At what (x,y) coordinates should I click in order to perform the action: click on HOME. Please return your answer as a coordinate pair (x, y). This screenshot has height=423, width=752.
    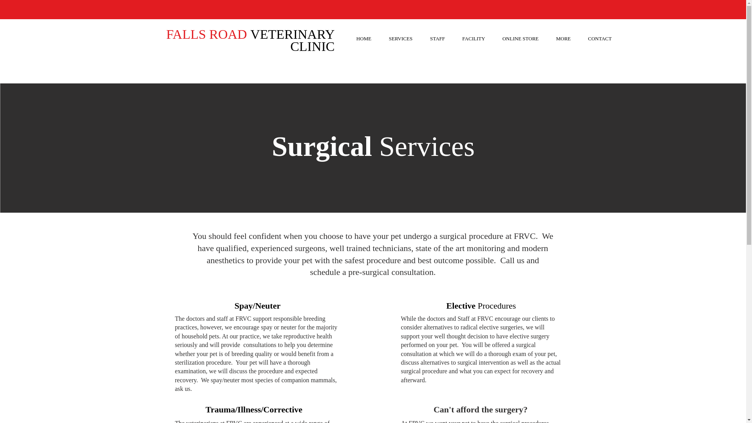
    Looking at the image, I should click on (364, 35).